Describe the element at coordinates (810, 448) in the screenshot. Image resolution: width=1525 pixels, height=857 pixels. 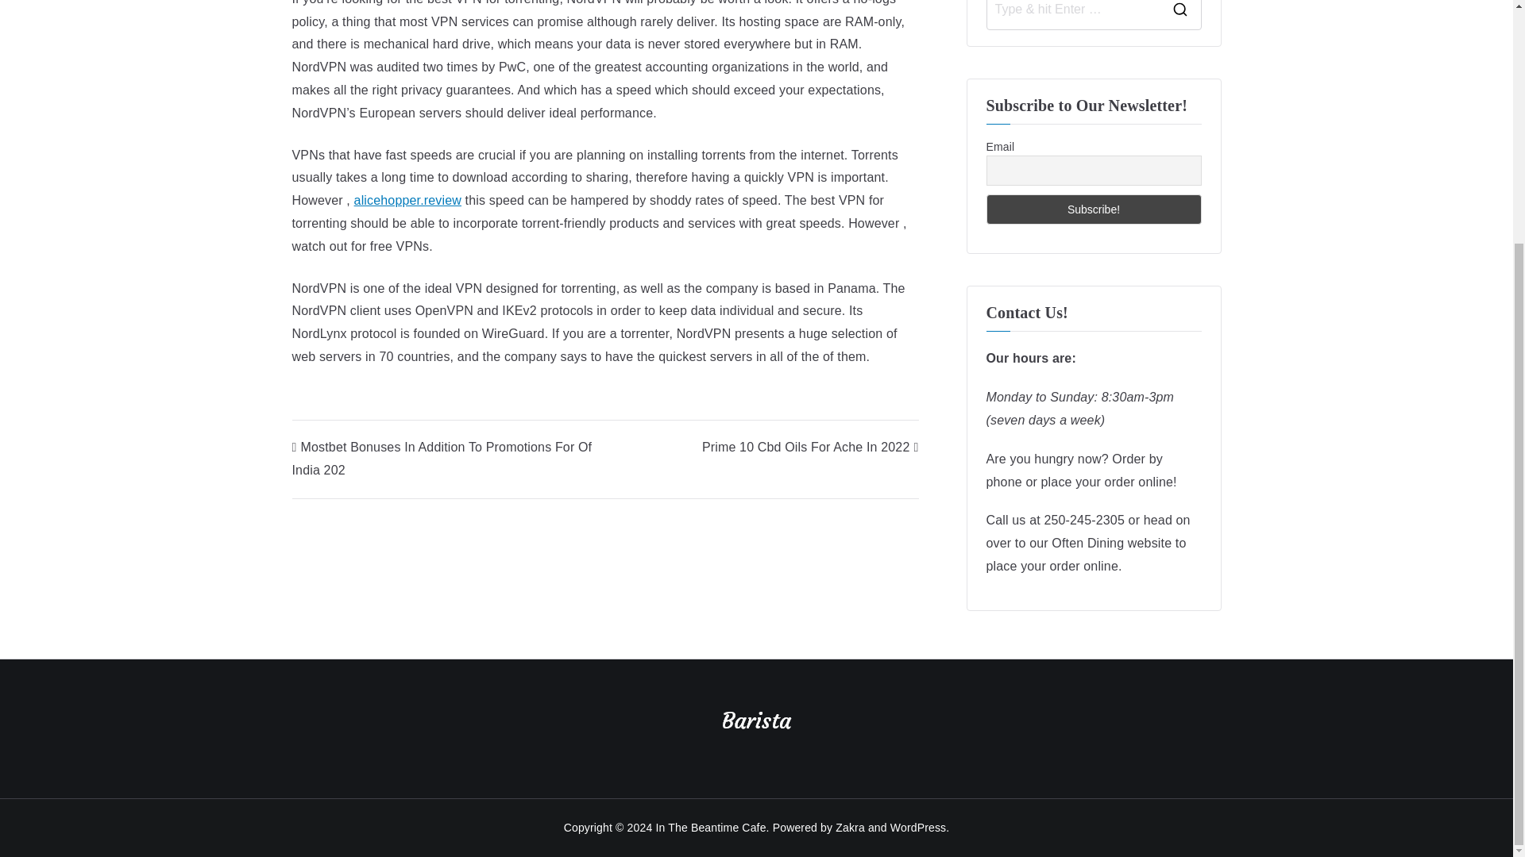
I see `Prime 10 Cbd Oils For Ache In 2022` at that location.